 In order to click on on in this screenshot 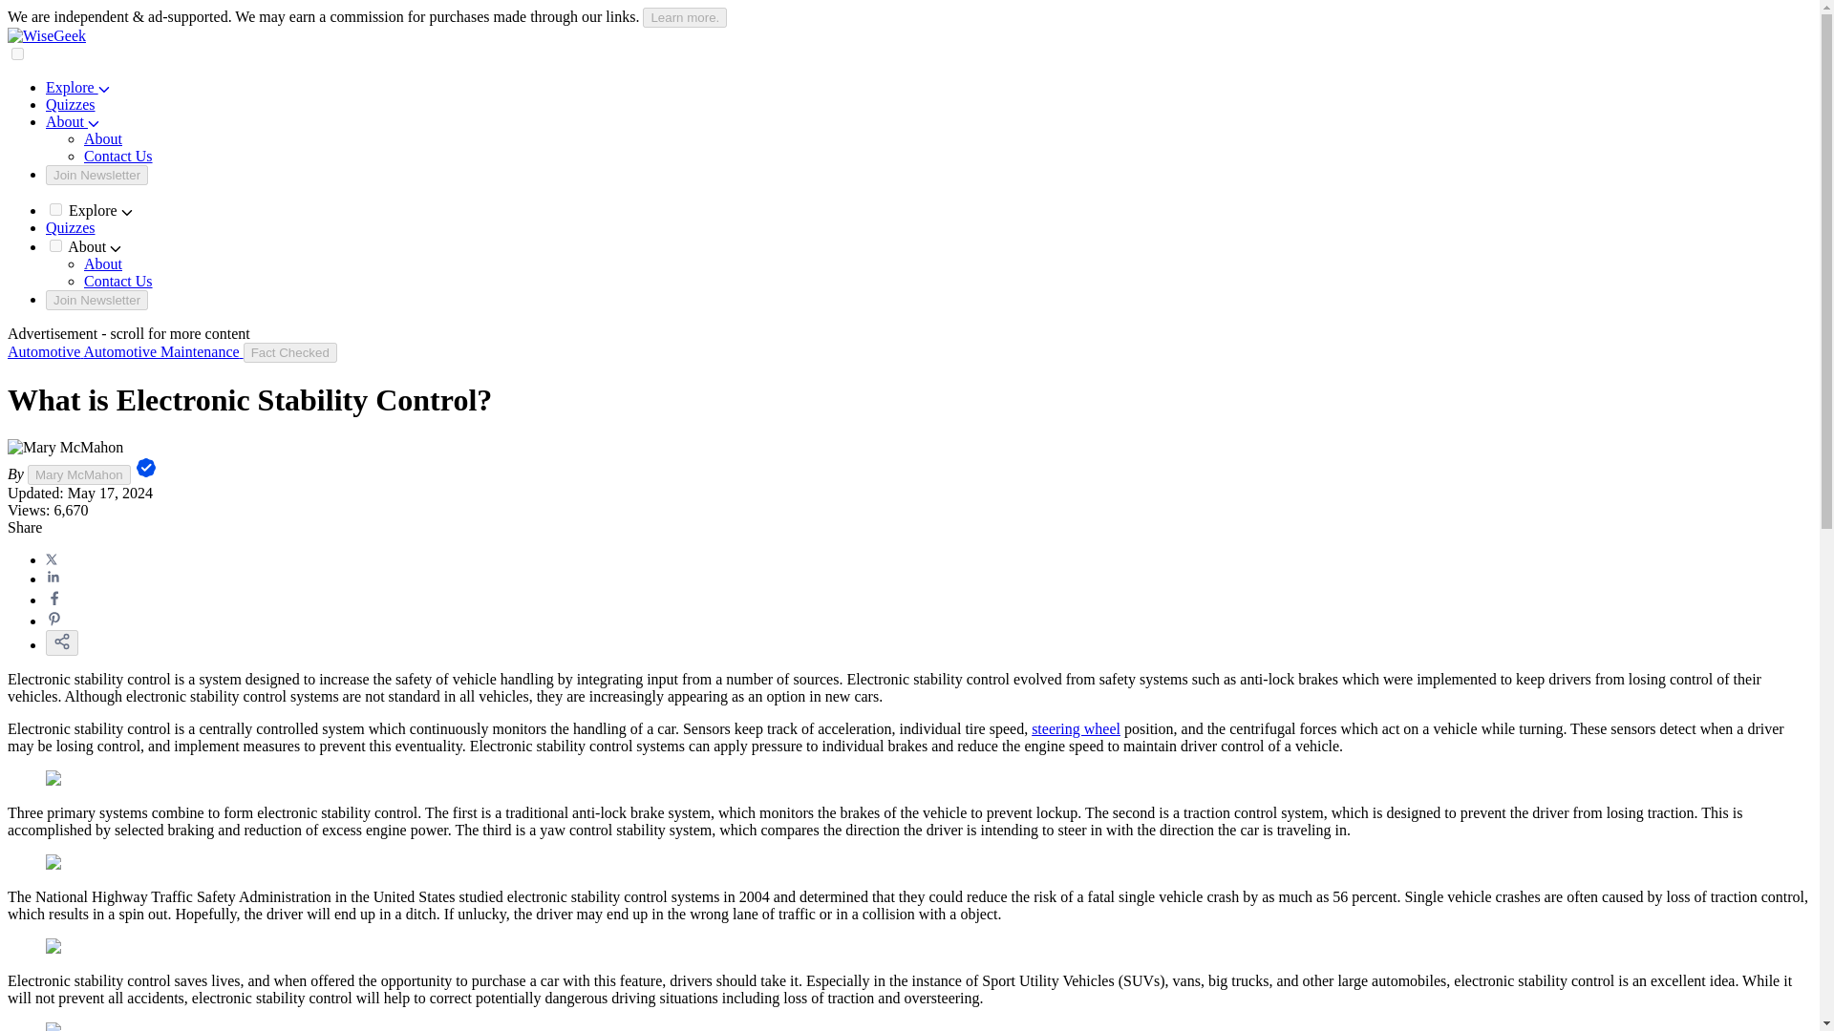, I will do `click(55, 244)`.